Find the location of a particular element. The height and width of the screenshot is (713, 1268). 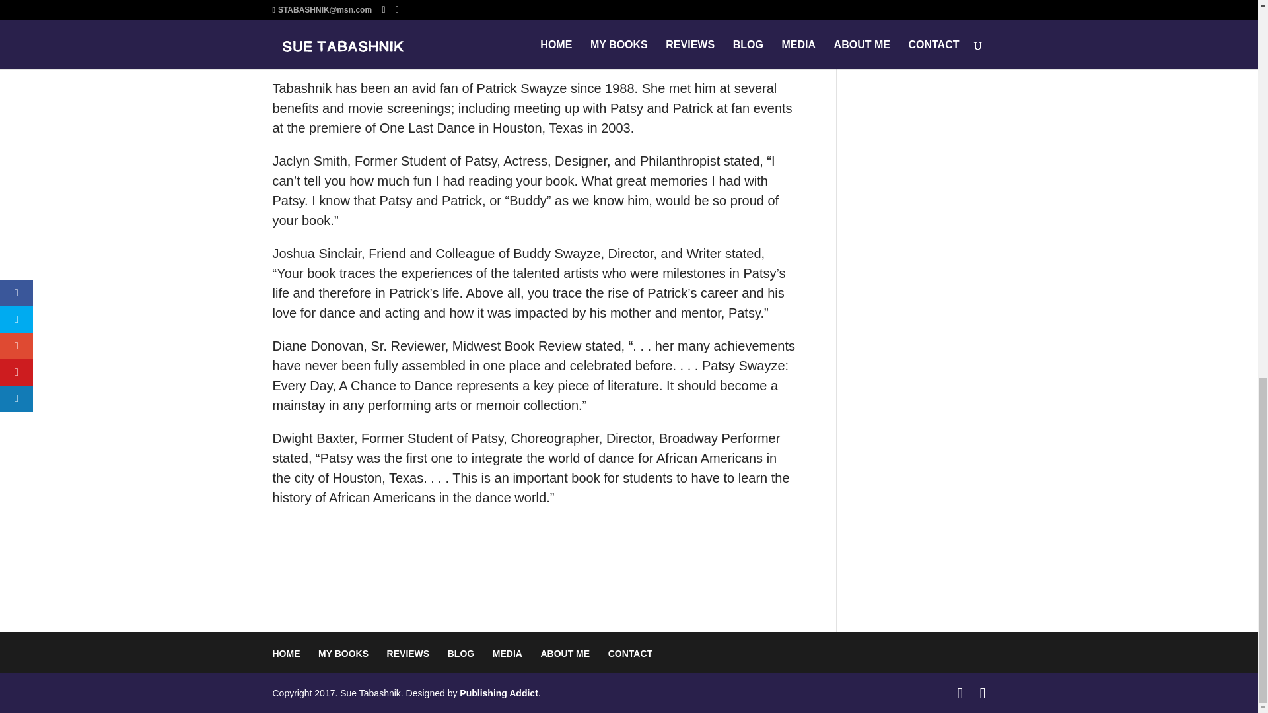

HOME is located at coordinates (285, 653).